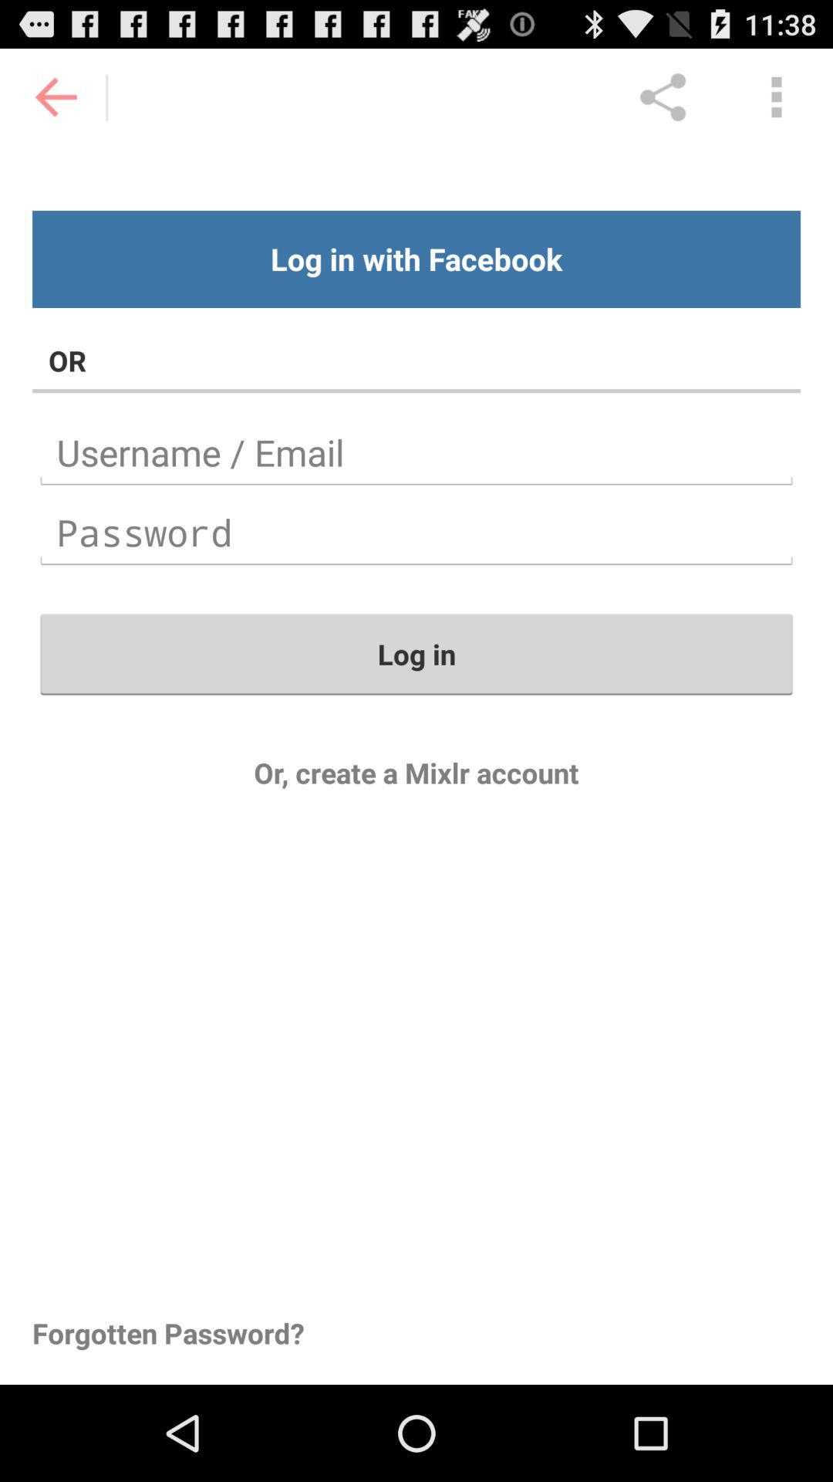  Describe the element at coordinates (416, 453) in the screenshot. I see `click on the text below or` at that location.